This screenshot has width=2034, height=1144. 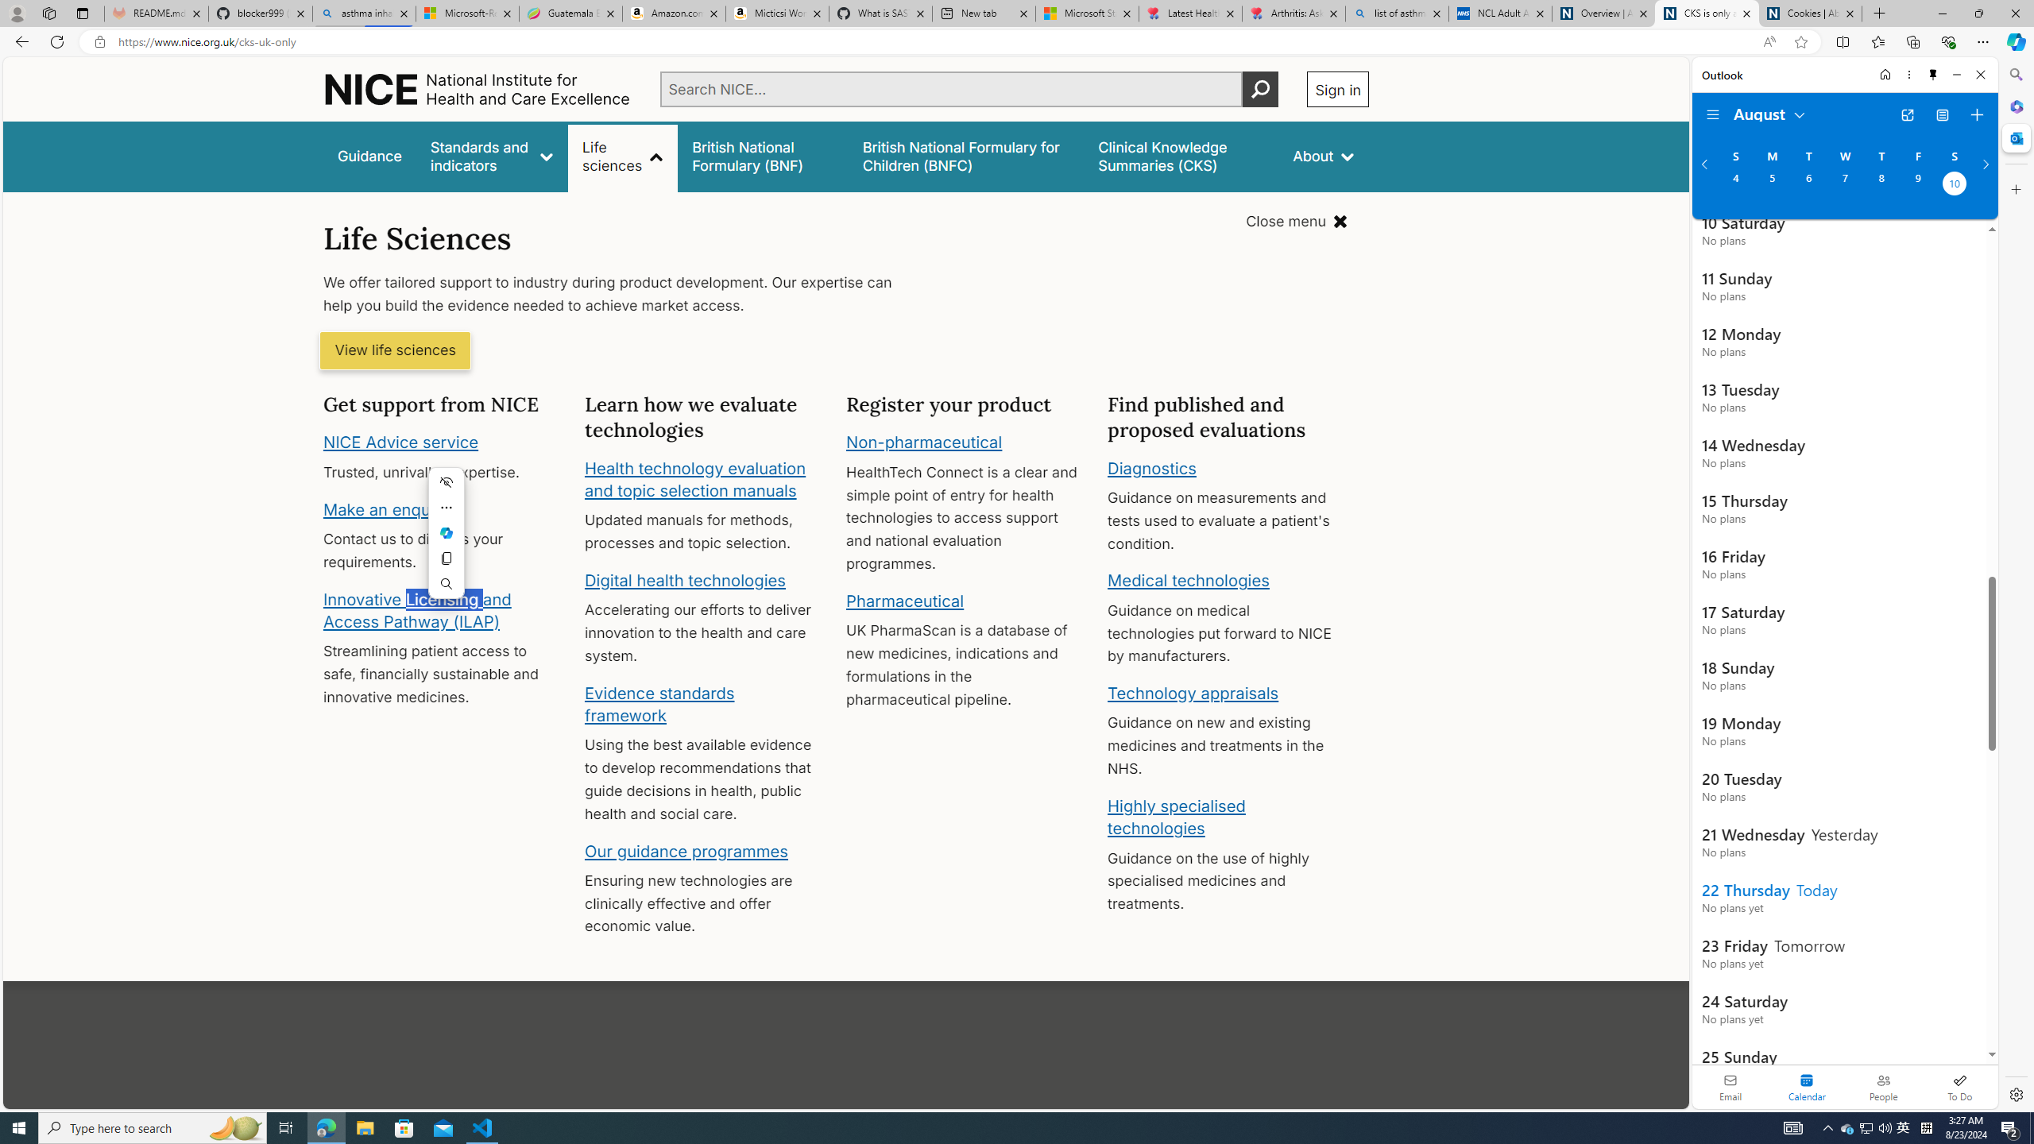 I want to click on Pharmaceutical, so click(x=904, y=601).